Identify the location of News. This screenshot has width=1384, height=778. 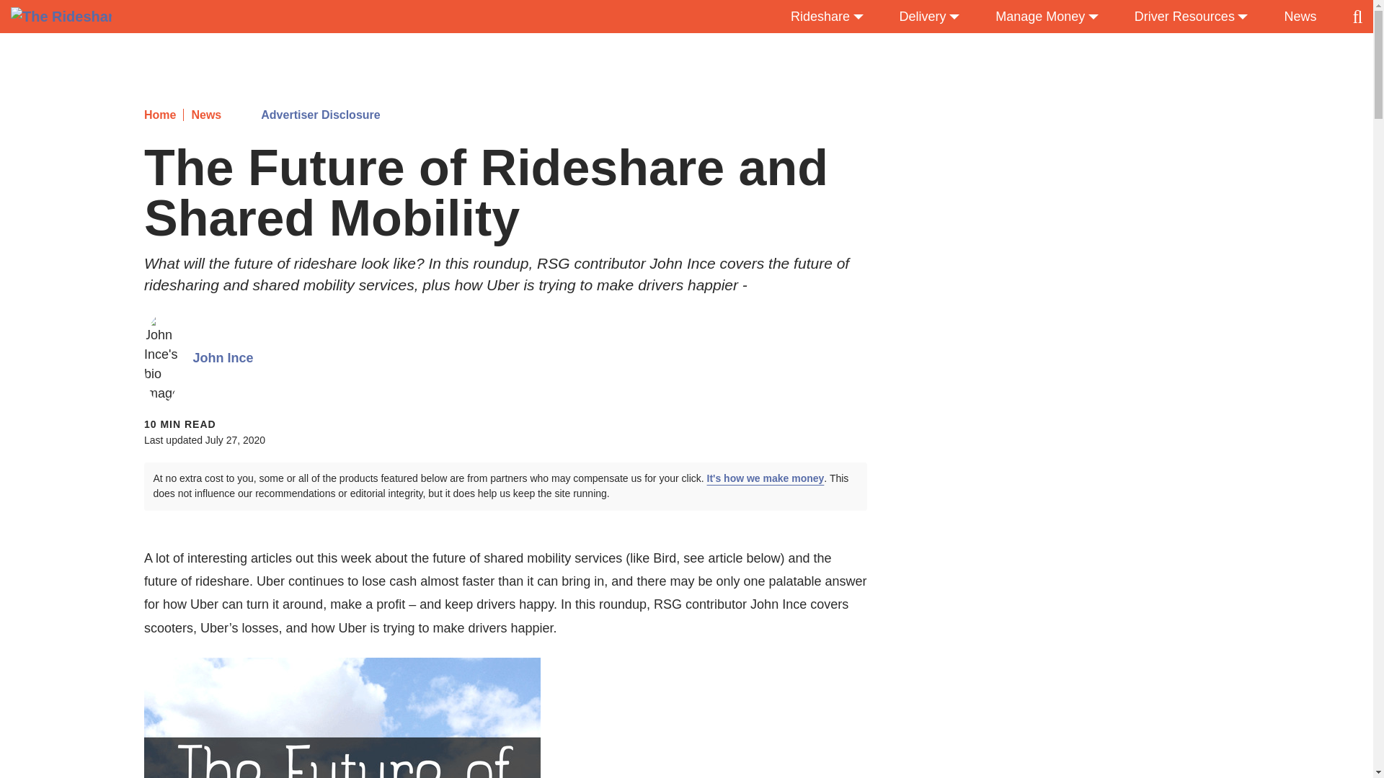
(202, 115).